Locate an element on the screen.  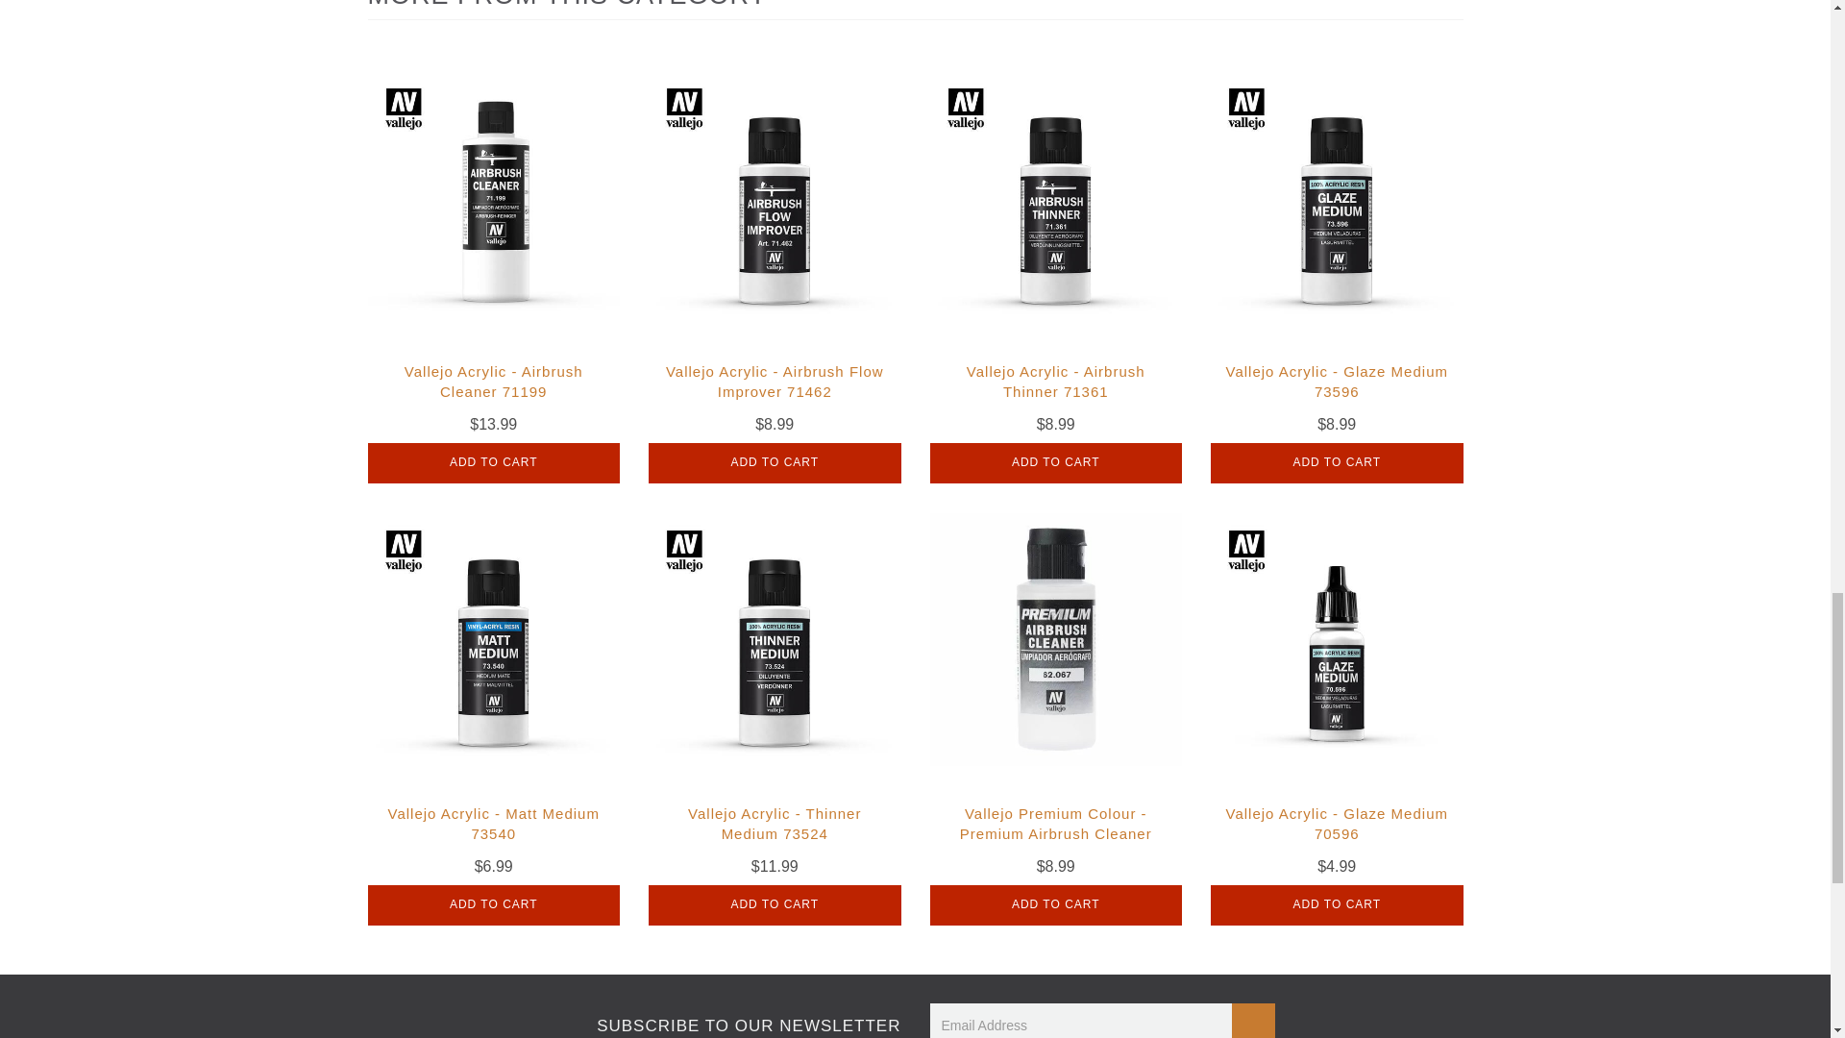
Add to Cart is located at coordinates (494, 463).